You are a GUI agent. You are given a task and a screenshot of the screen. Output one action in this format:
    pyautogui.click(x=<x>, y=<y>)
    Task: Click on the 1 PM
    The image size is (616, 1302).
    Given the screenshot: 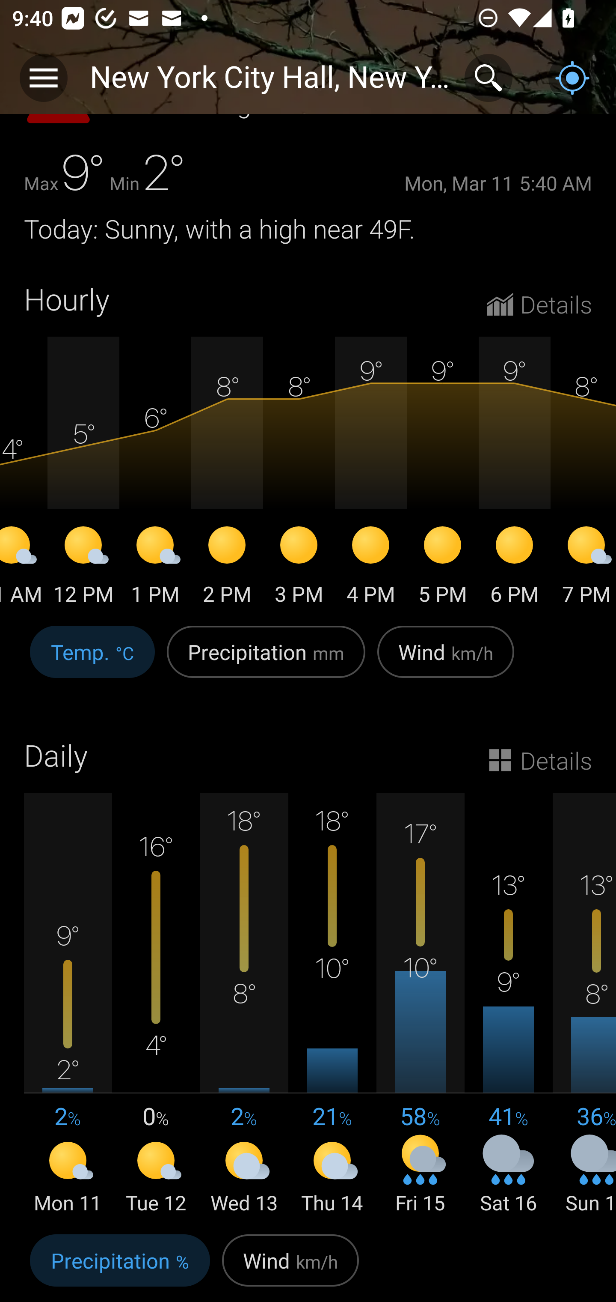 What is the action you would take?
    pyautogui.click(x=155, y=568)
    